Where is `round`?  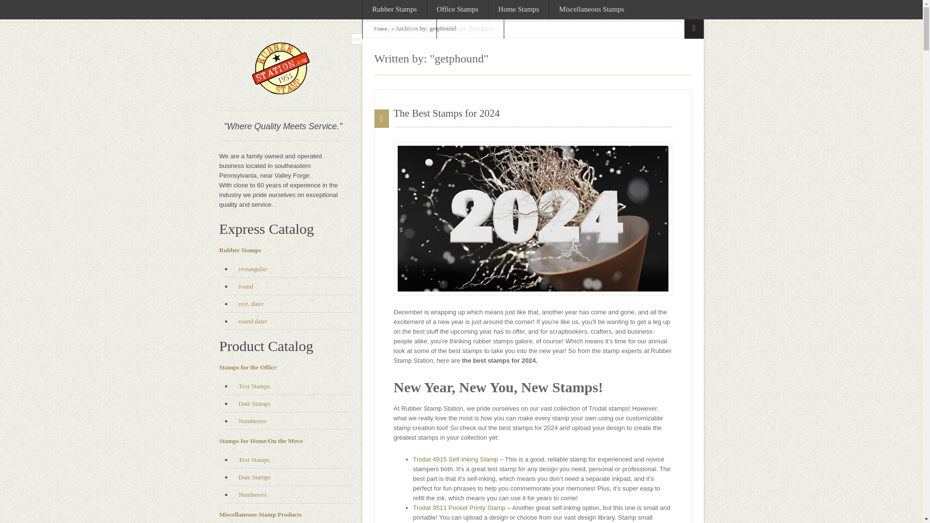 round is located at coordinates (243, 287).